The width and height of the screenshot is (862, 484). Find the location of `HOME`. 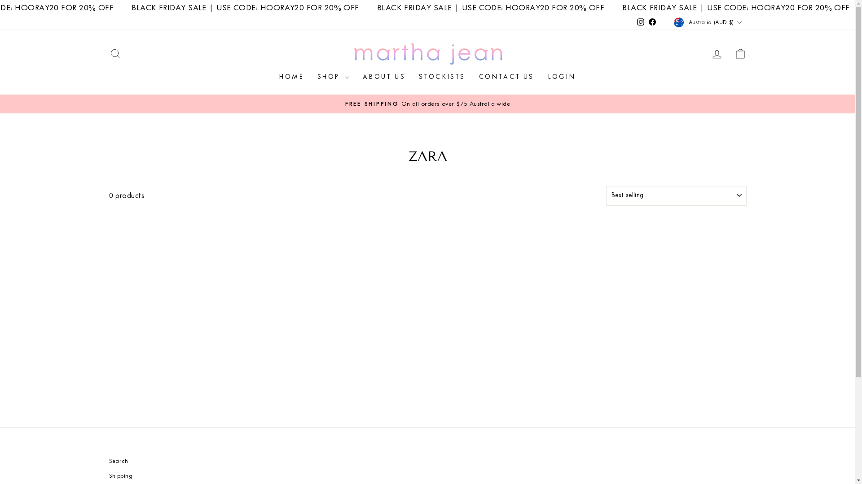

HOME is located at coordinates (292, 77).